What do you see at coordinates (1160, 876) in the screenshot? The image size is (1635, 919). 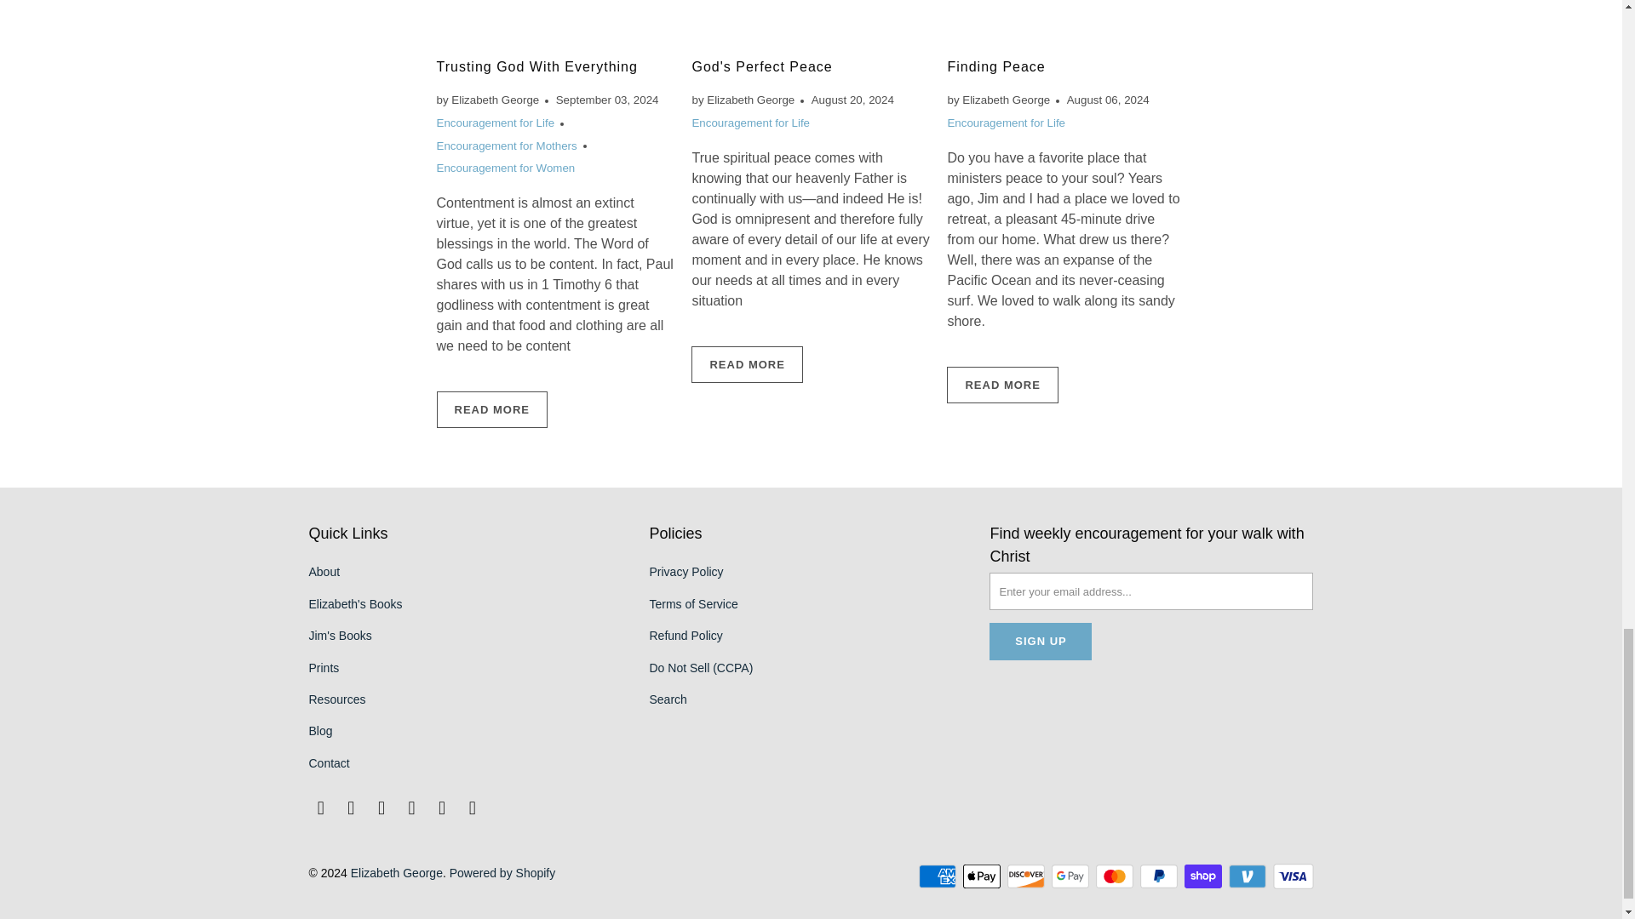 I see `PayPal` at bounding box center [1160, 876].